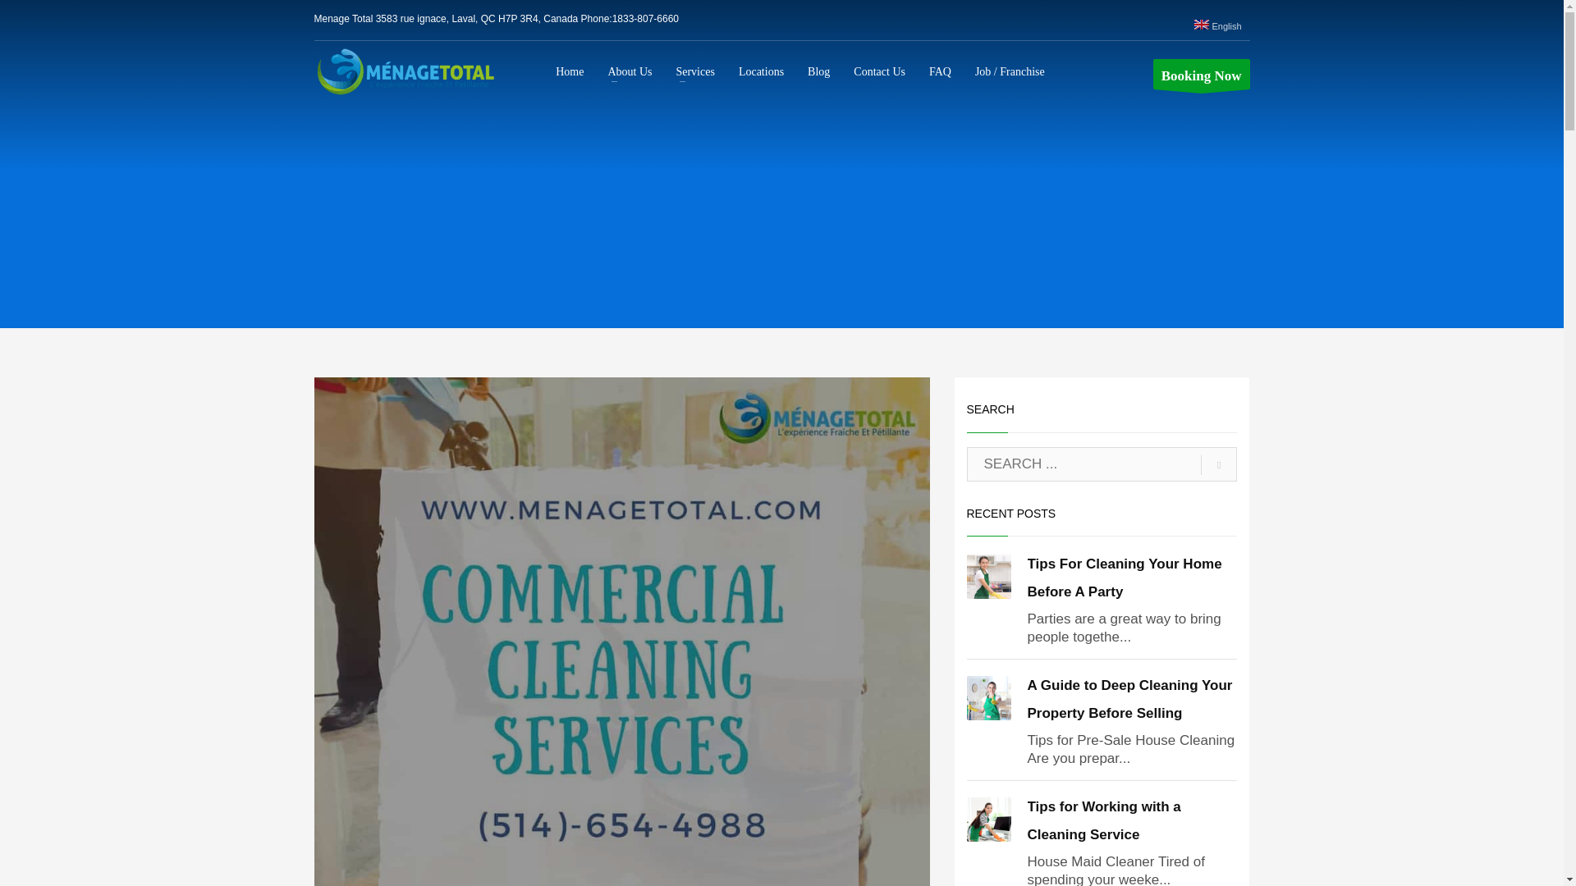 The height and width of the screenshot is (886, 1576). What do you see at coordinates (1202, 74) in the screenshot?
I see `Booking Now` at bounding box center [1202, 74].